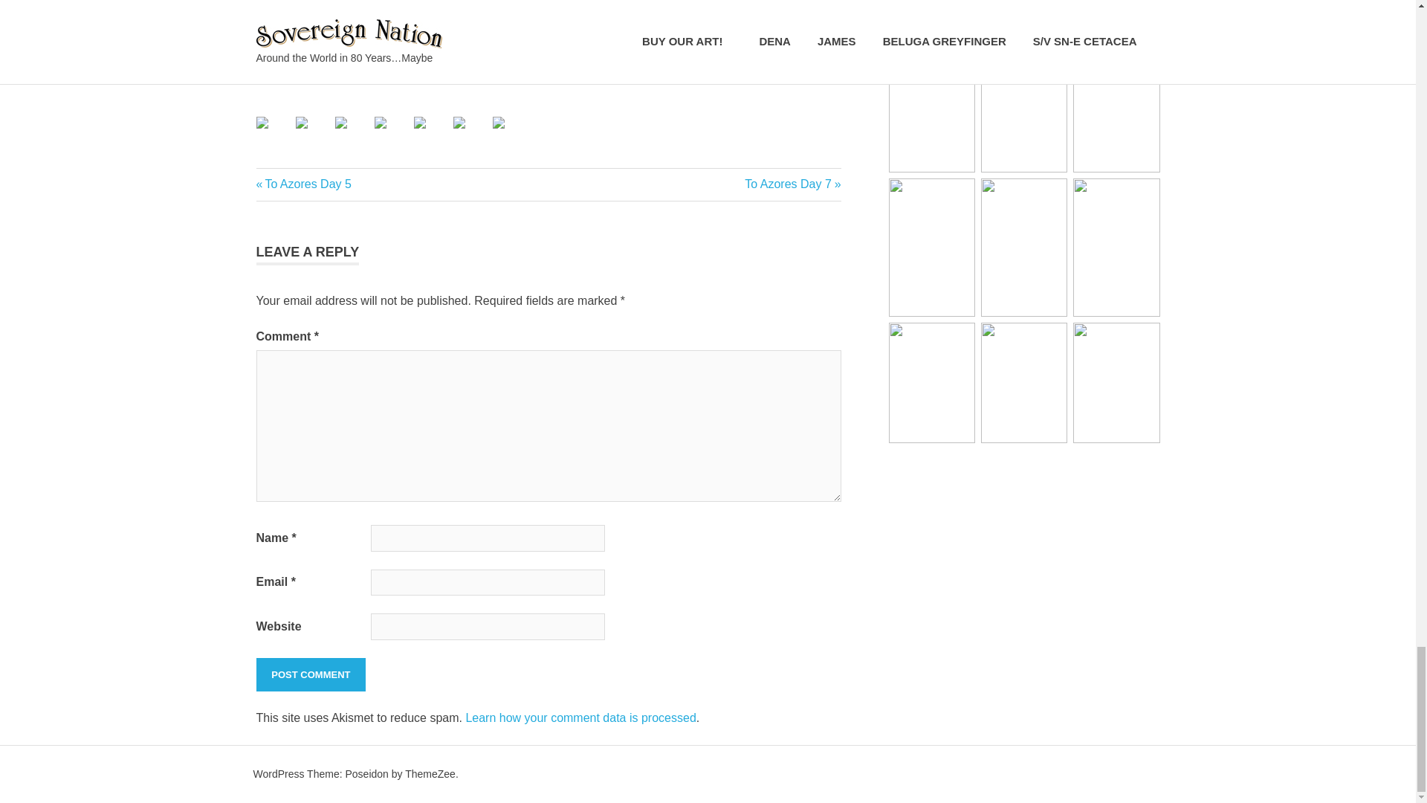 Image resolution: width=1427 pixels, height=803 pixels. What do you see at coordinates (381, 122) in the screenshot?
I see `Pin it with Pinterest` at bounding box center [381, 122].